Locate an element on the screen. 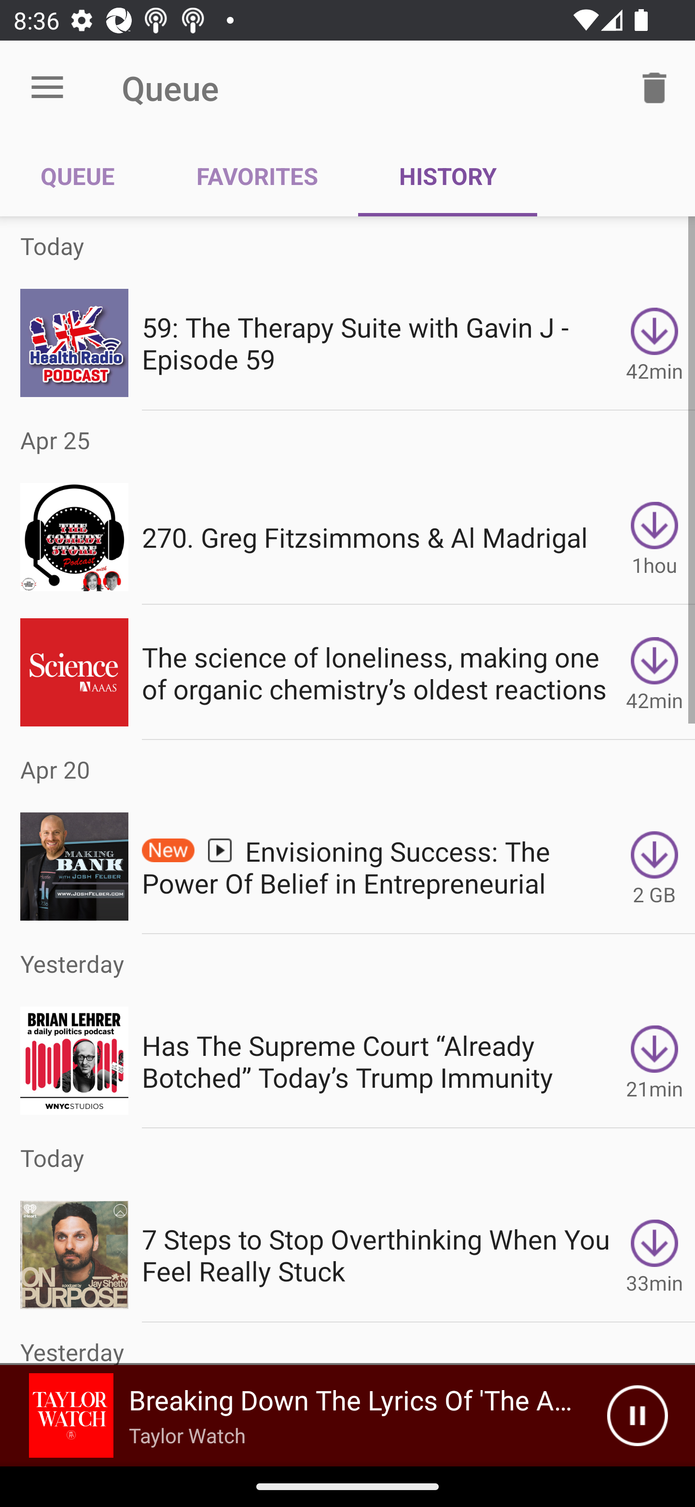 The image size is (695, 1507). Download 21min is located at coordinates (654, 1061).